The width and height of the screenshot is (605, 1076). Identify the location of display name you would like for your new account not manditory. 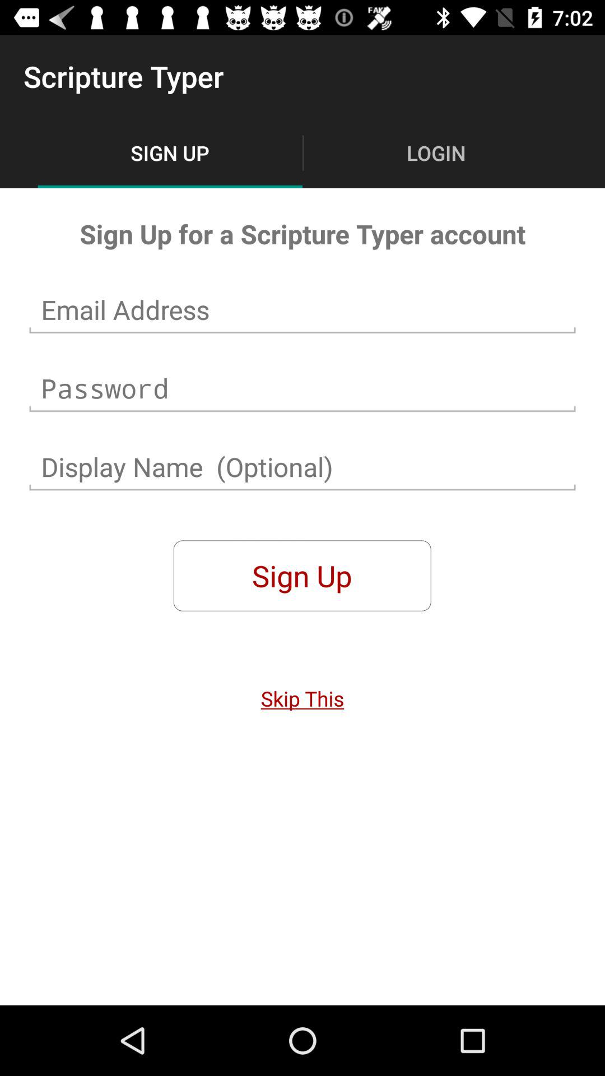
(302, 467).